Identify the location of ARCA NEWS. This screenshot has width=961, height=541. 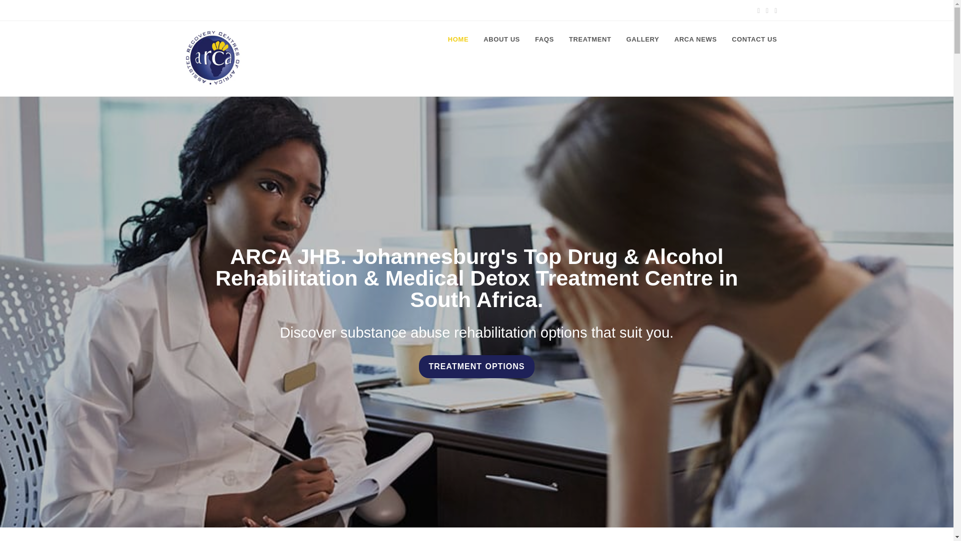
(696, 39).